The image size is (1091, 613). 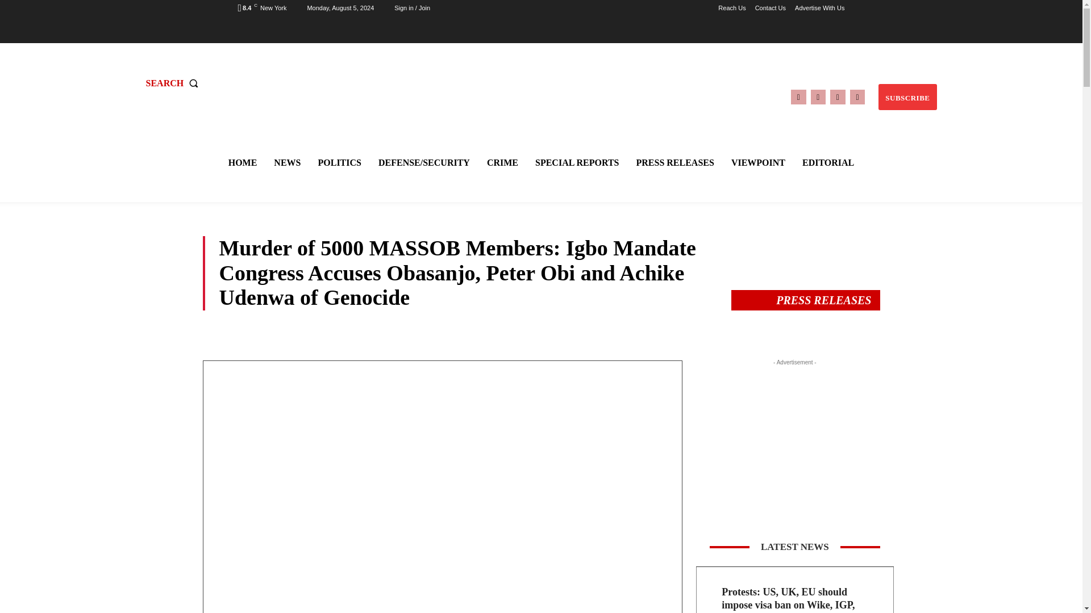 What do you see at coordinates (907, 97) in the screenshot?
I see `Subscribe` at bounding box center [907, 97].